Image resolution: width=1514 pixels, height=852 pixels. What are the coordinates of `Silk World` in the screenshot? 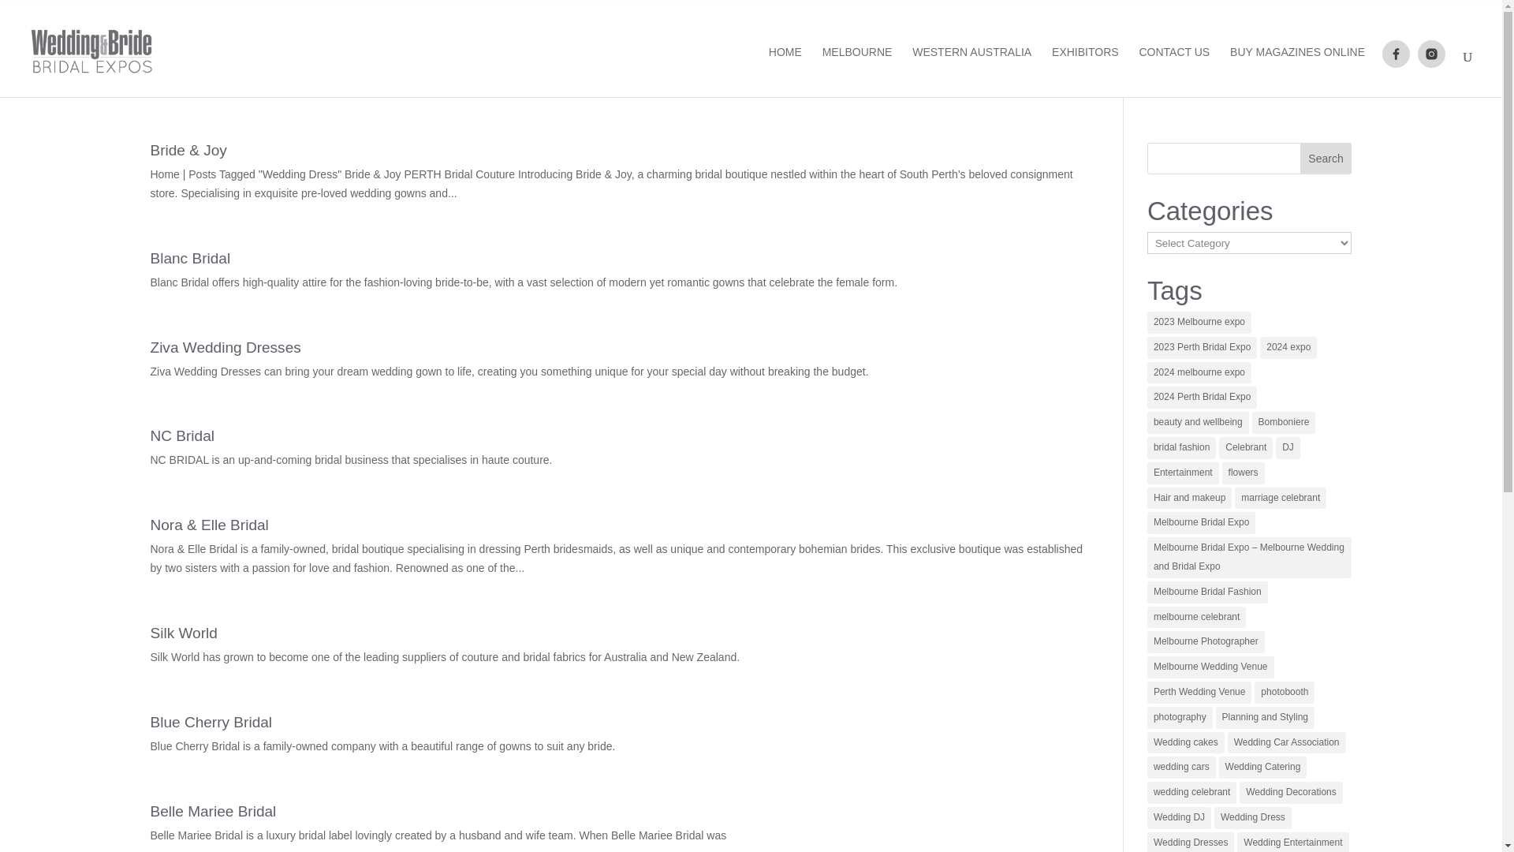 It's located at (183, 633).